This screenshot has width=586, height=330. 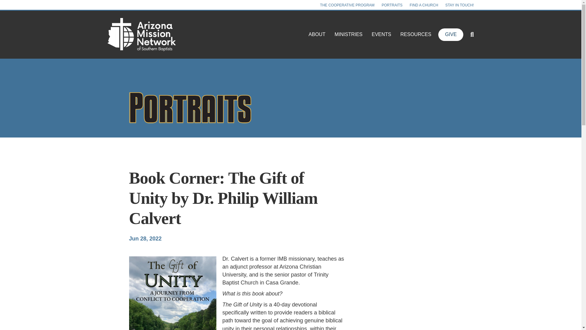 What do you see at coordinates (460, 5) in the screenshot?
I see `STAY IN TOUCH!` at bounding box center [460, 5].